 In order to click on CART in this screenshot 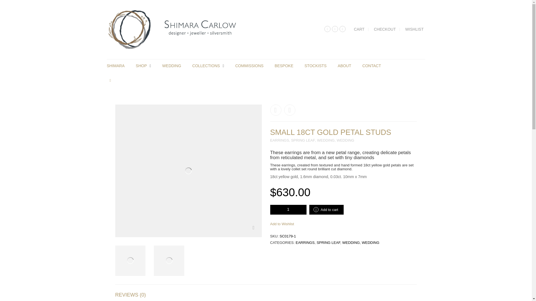, I will do `click(359, 29)`.